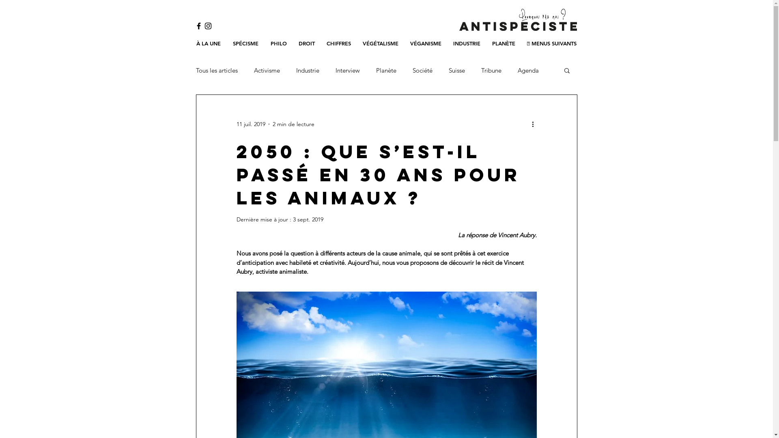  What do you see at coordinates (267, 71) in the screenshot?
I see `Activisme` at bounding box center [267, 71].